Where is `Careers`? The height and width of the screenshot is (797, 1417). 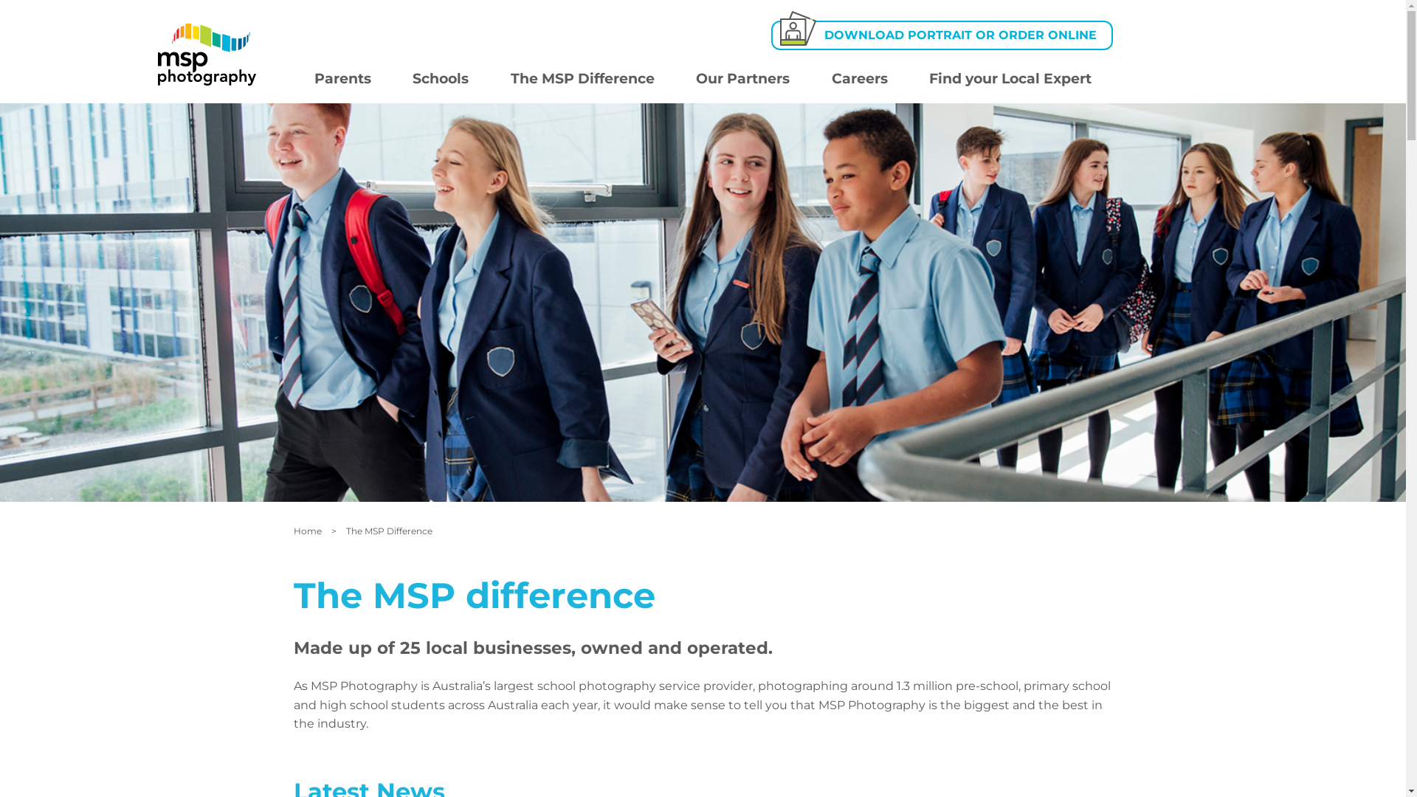
Careers is located at coordinates (859, 80).